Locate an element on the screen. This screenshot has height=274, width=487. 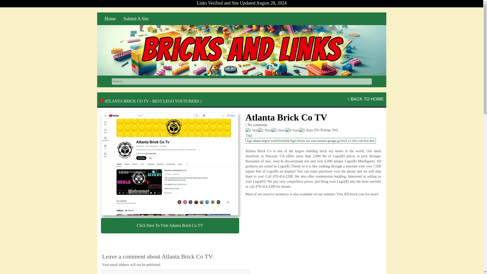
Click Here To Visit Atlanta Brick Co TV is located at coordinates (170, 226).